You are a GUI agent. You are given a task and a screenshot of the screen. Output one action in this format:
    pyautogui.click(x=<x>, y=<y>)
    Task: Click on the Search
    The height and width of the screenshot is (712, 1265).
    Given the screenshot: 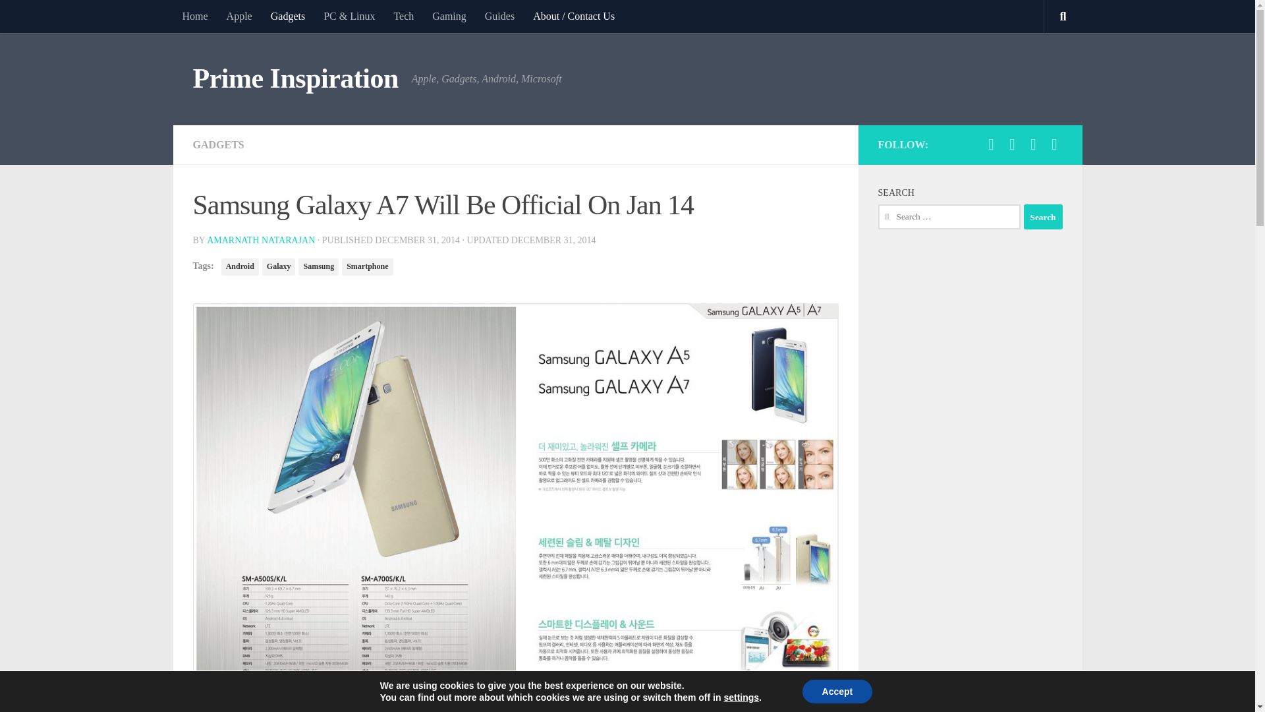 What is the action you would take?
    pyautogui.click(x=1042, y=216)
    